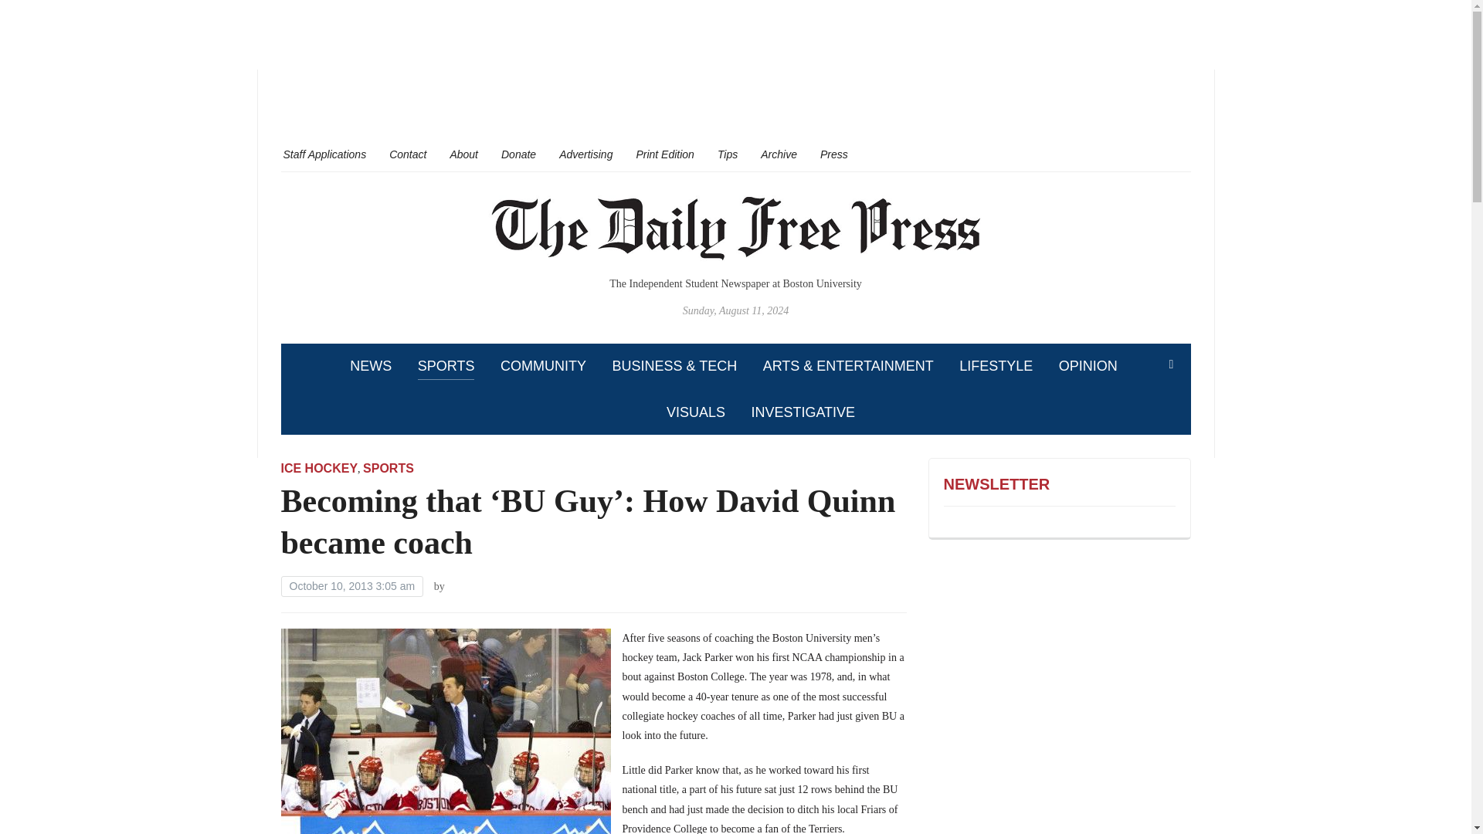 The image size is (1483, 834). I want to click on Staff Applications, so click(324, 154).